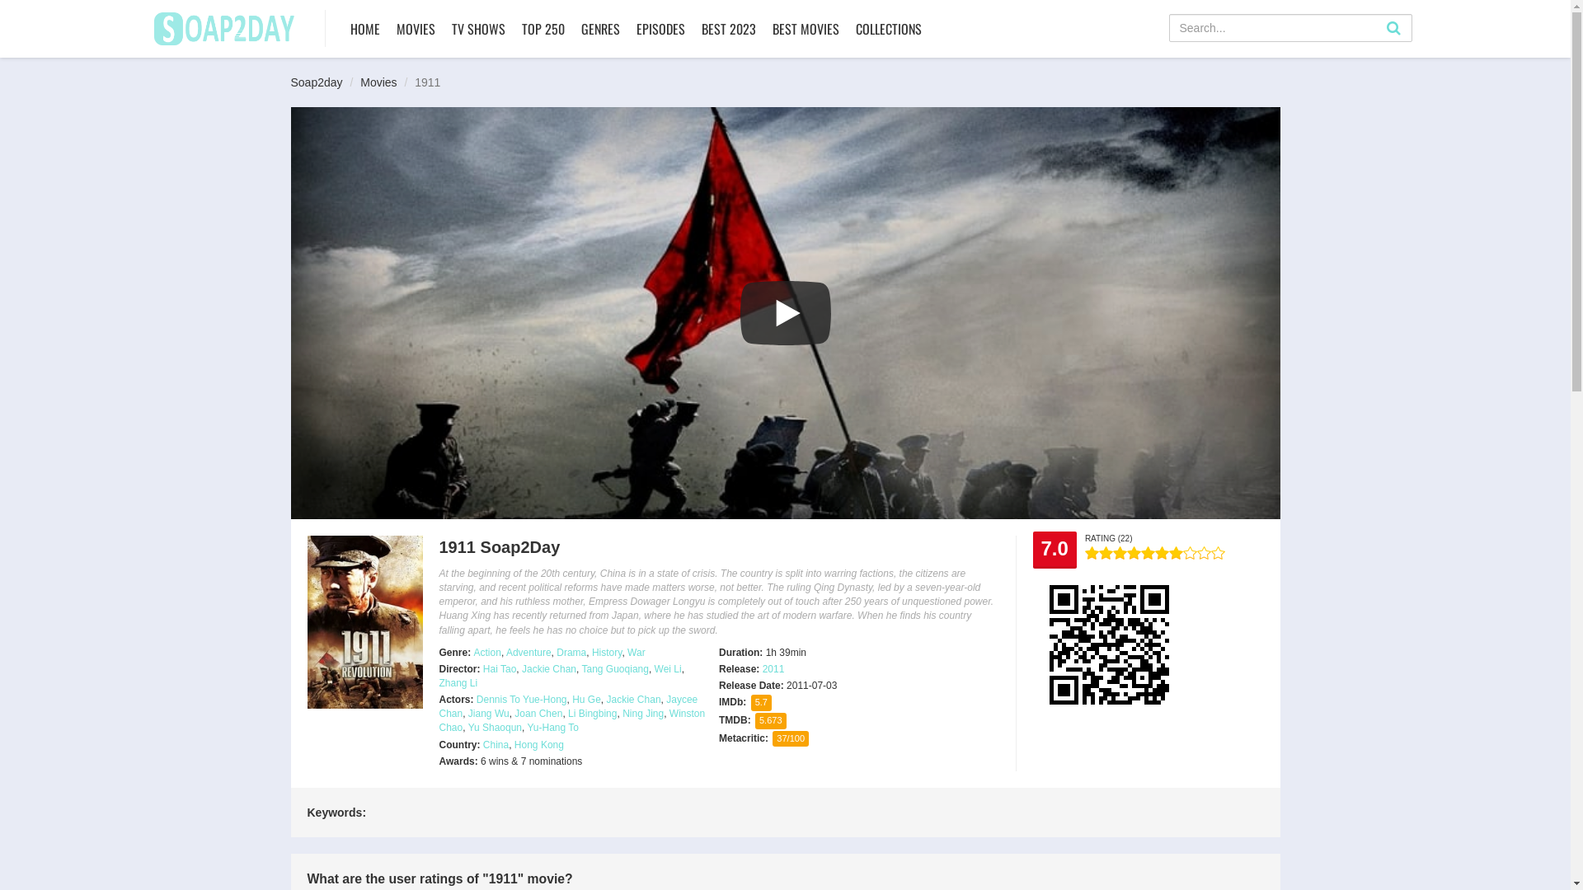  I want to click on GENRES, so click(600, 29).